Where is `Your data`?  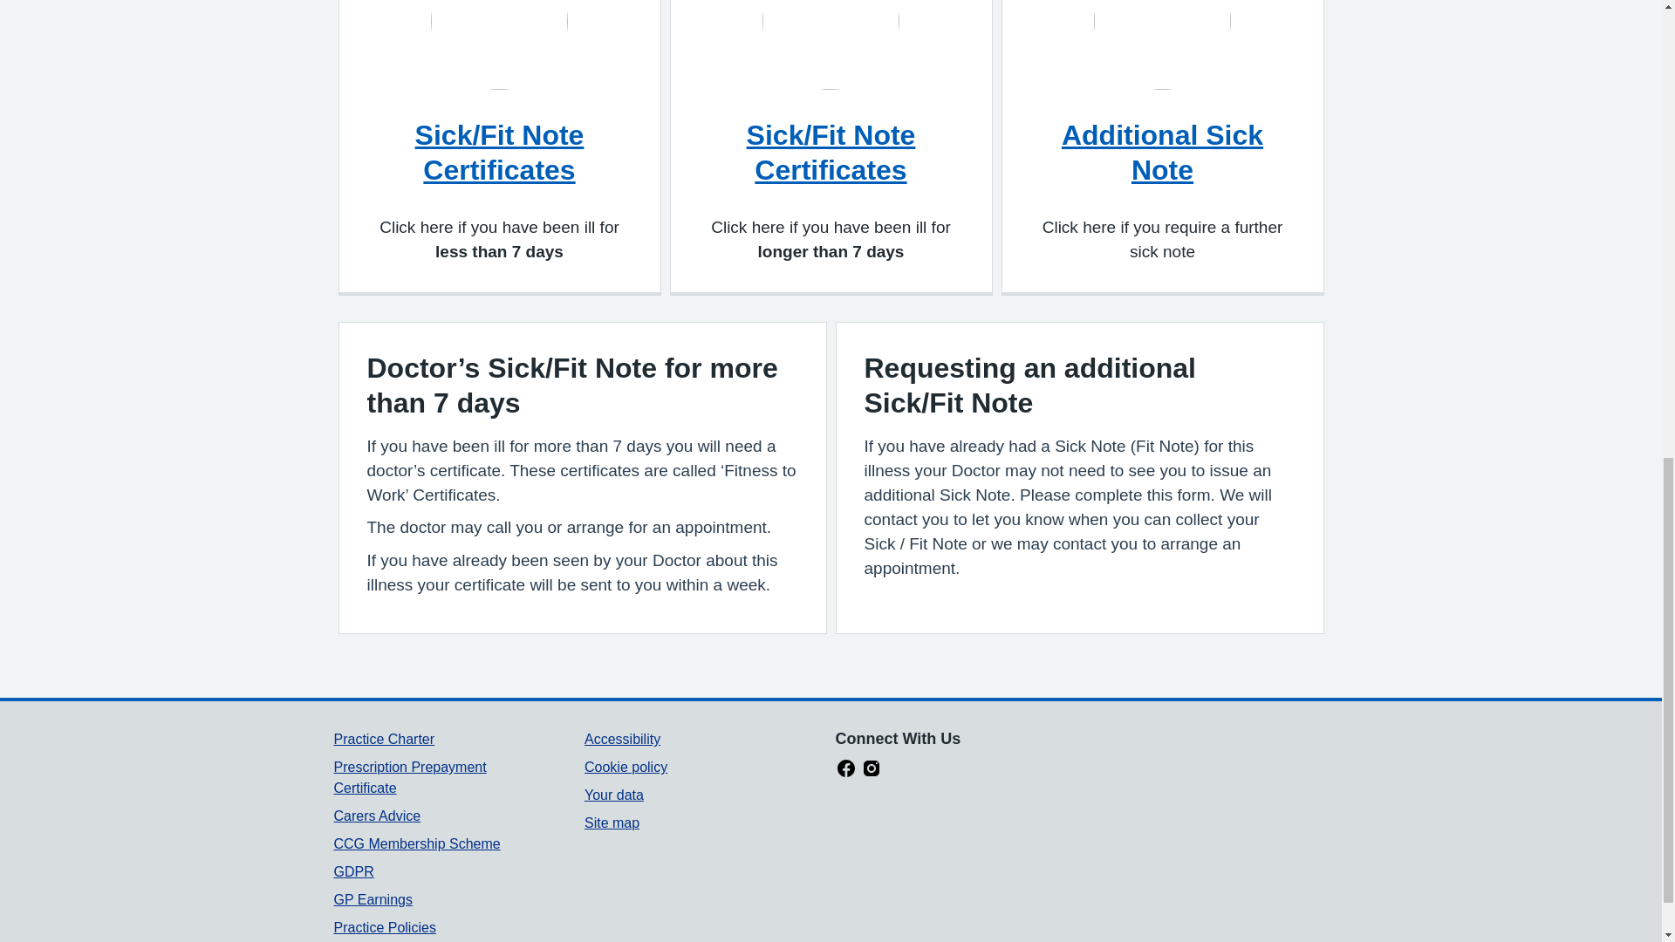 Your data is located at coordinates (614, 795).